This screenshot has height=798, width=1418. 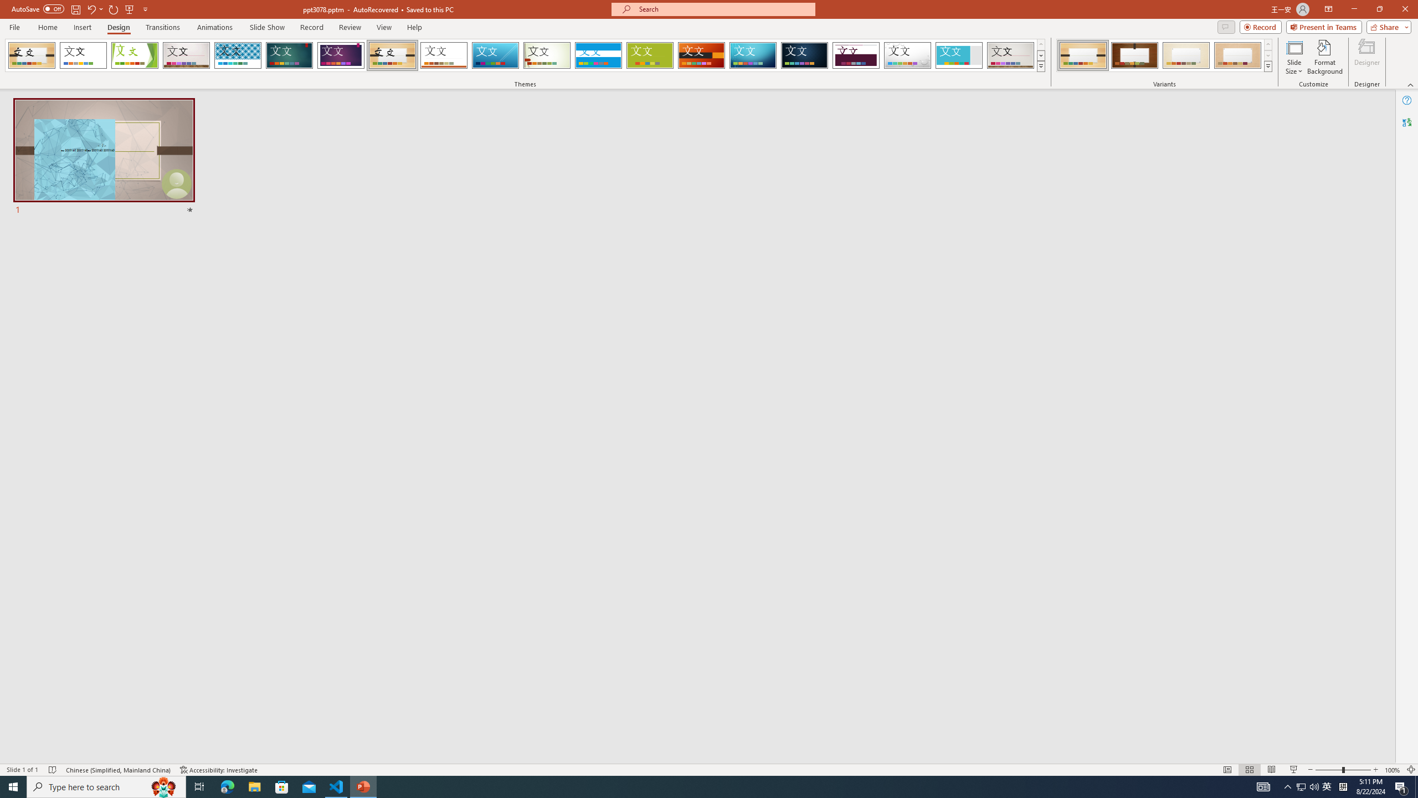 I want to click on Slice, so click(x=495, y=55).